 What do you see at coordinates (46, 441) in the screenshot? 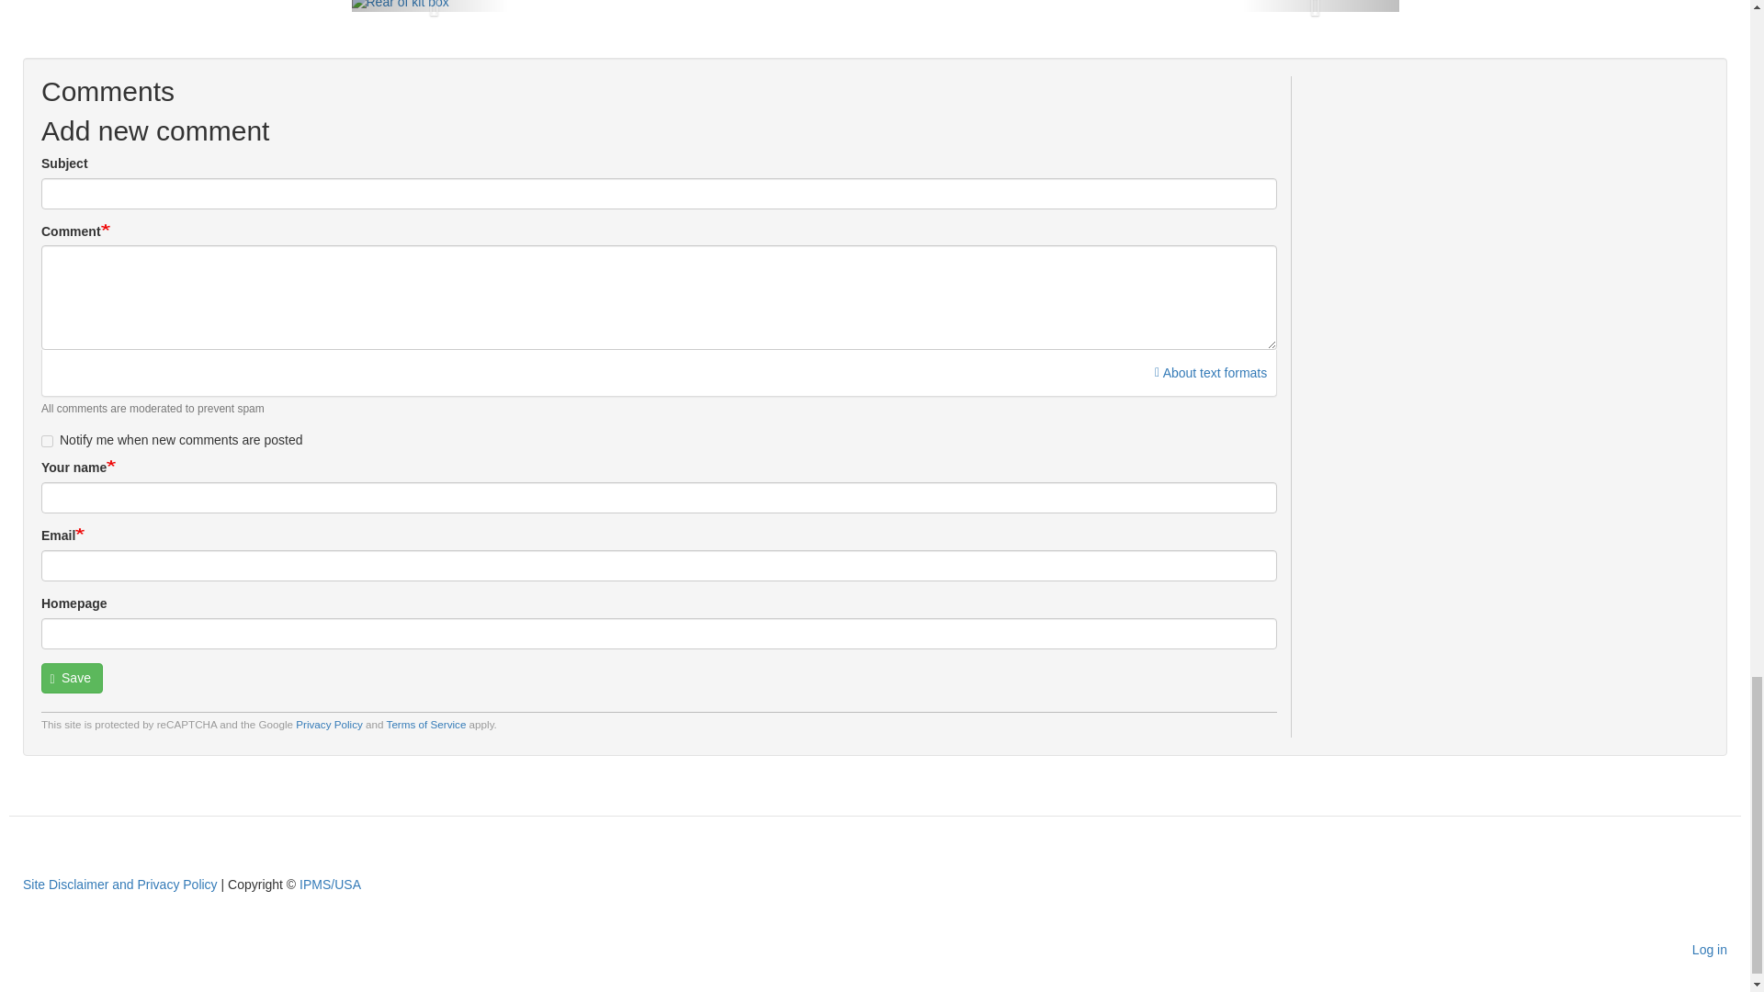
I see `1` at bounding box center [46, 441].